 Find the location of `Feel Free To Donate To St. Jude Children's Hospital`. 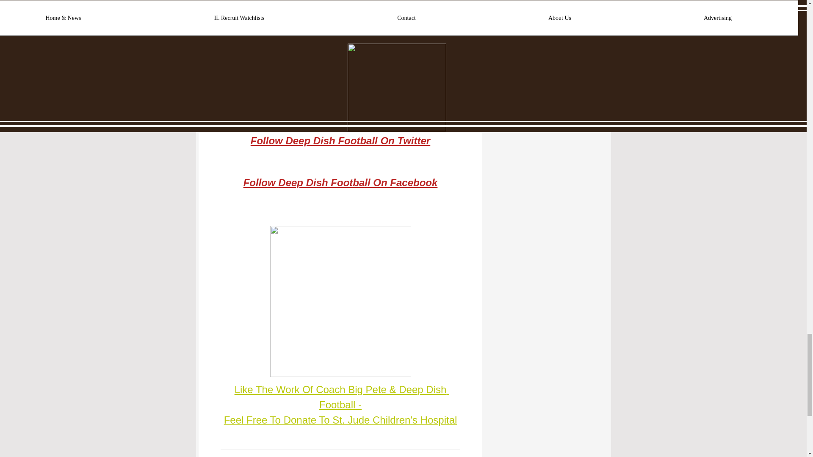

Feel Free To Donate To St. Jude Children's Hospital is located at coordinates (340, 420).